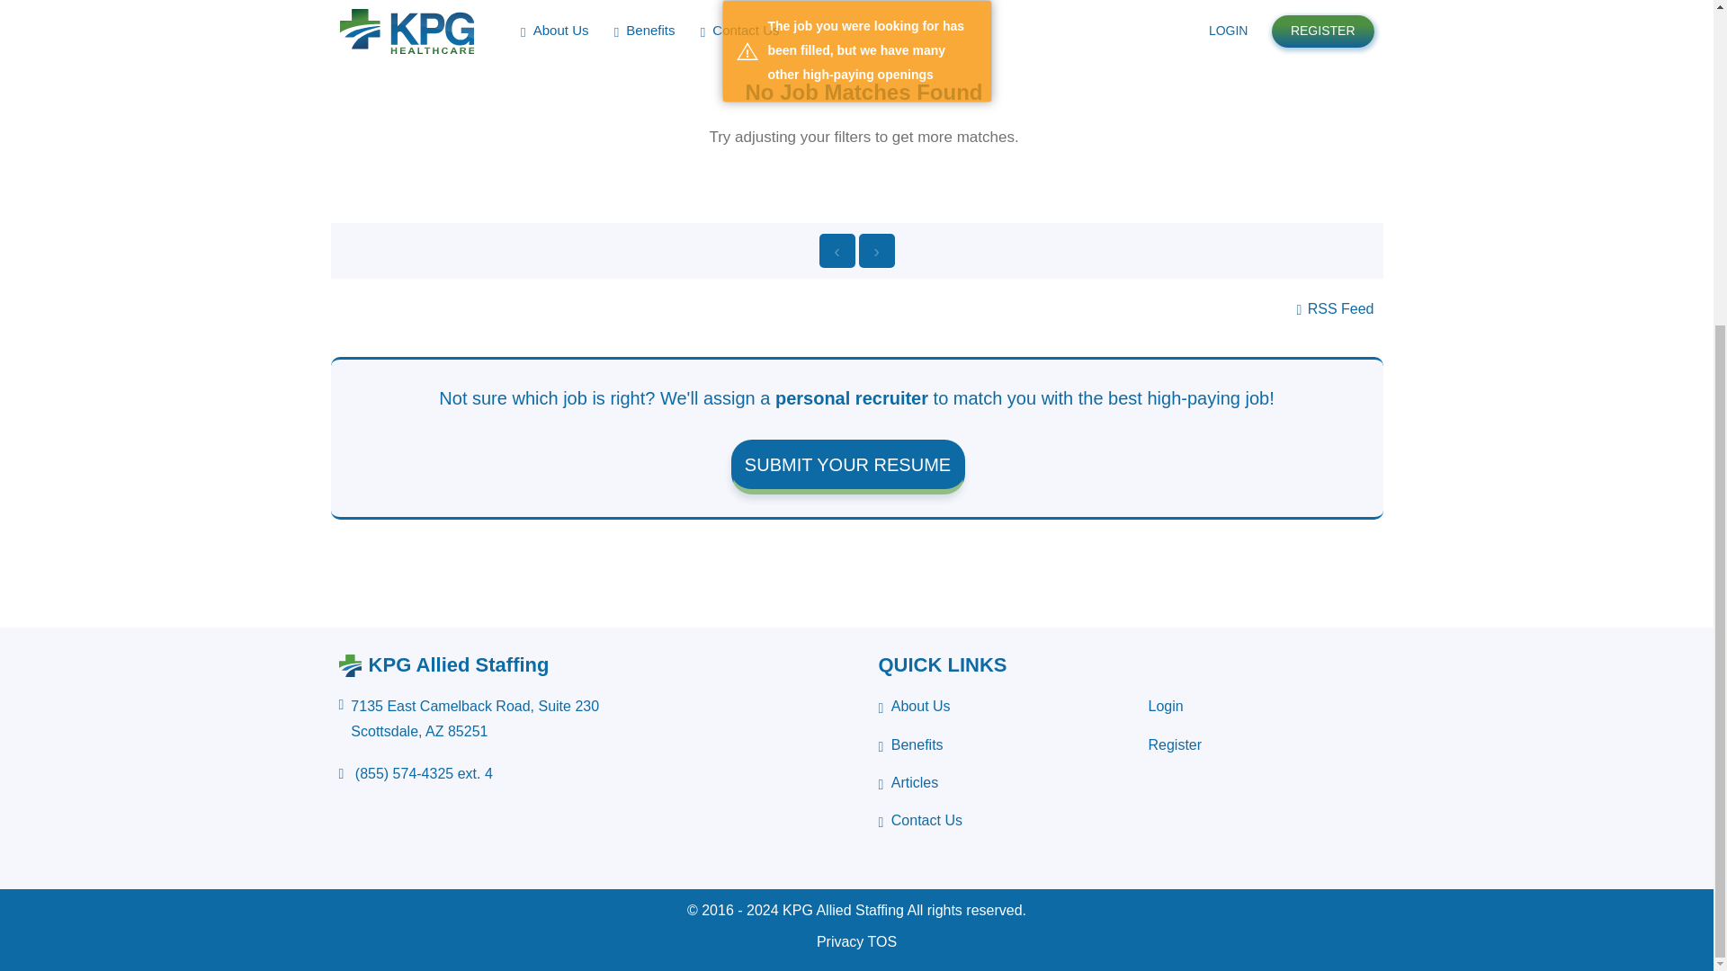 The width and height of the screenshot is (1727, 971). Describe the element at coordinates (910, 745) in the screenshot. I see `TOS` at that location.